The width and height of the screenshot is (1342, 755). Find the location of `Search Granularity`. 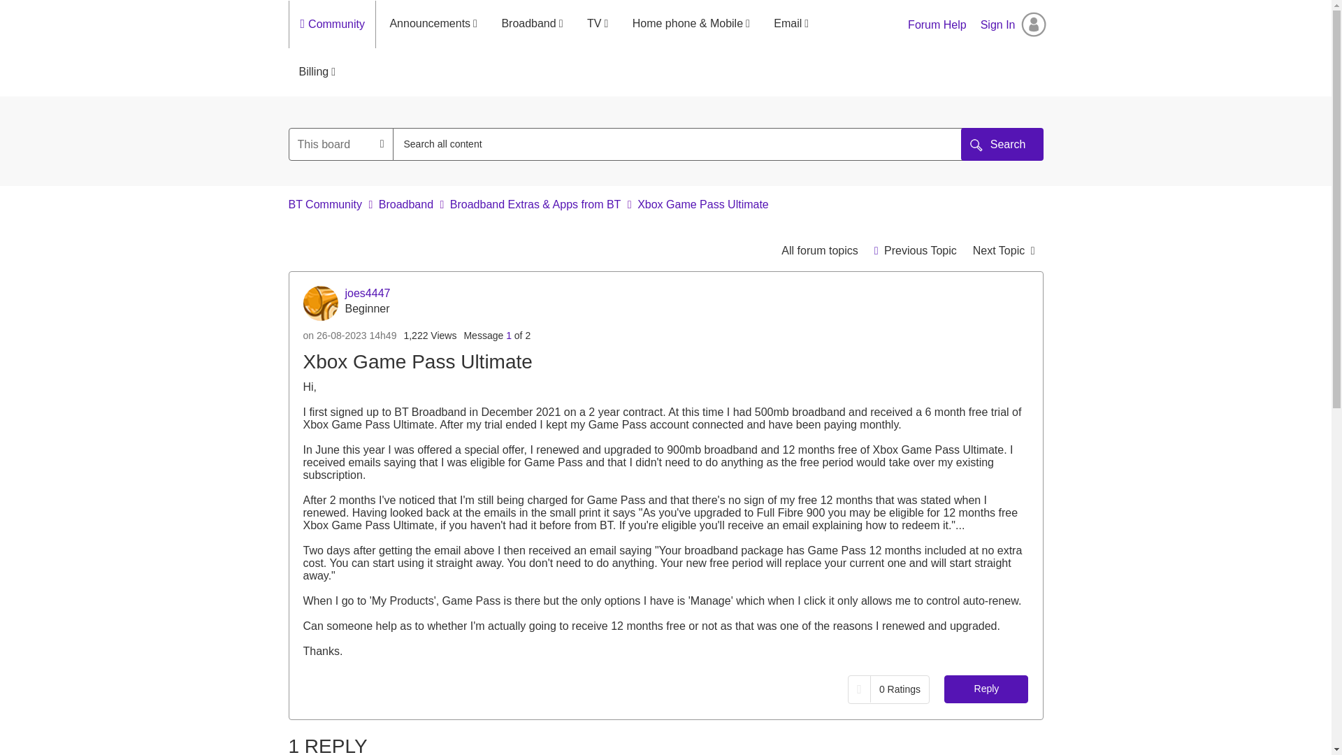

Search Granularity is located at coordinates (341, 144).